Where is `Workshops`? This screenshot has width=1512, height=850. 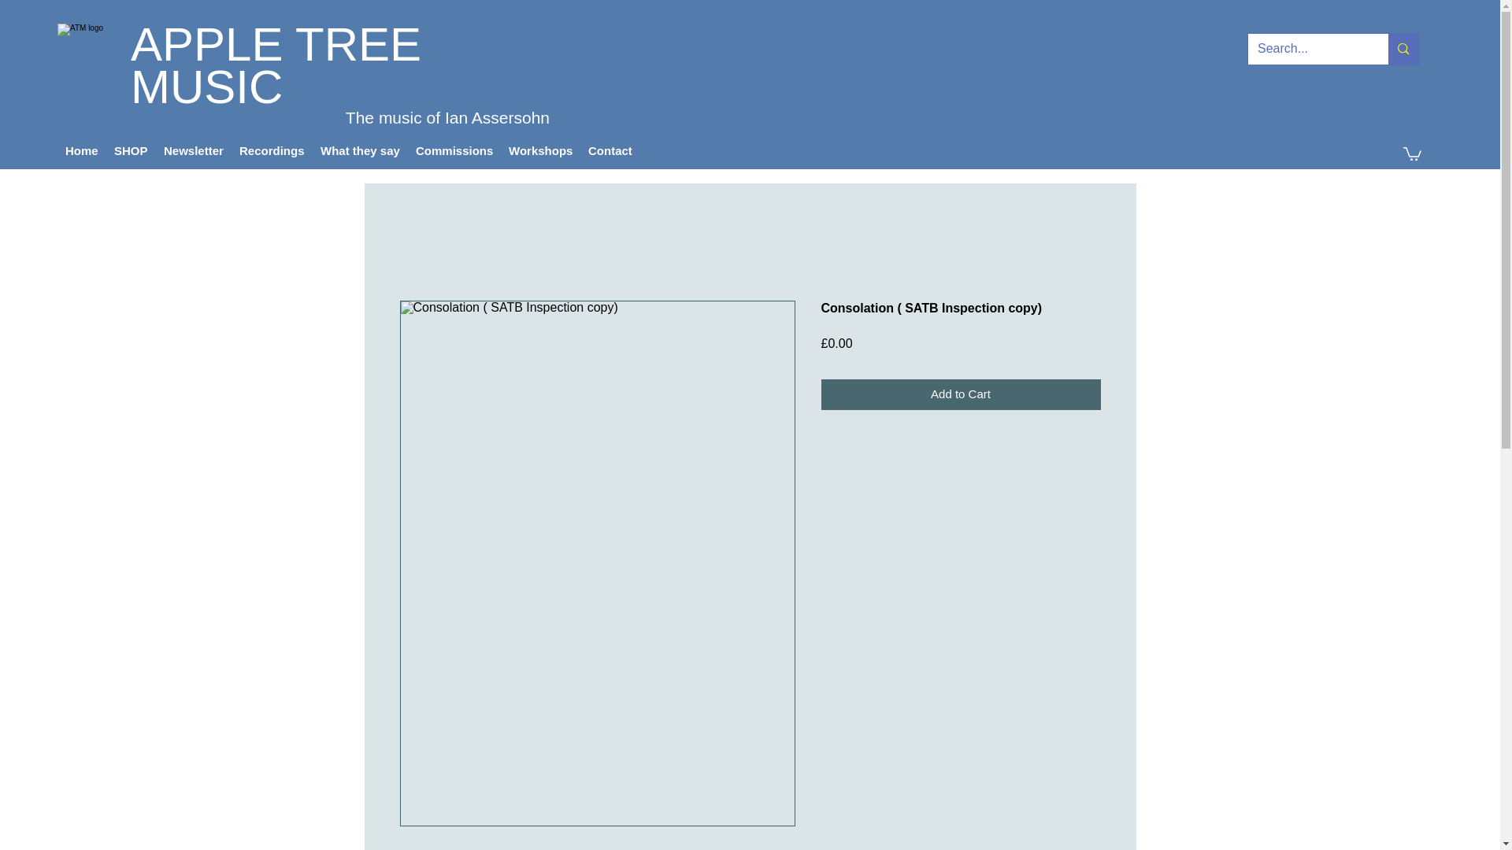
Workshops is located at coordinates (540, 151).